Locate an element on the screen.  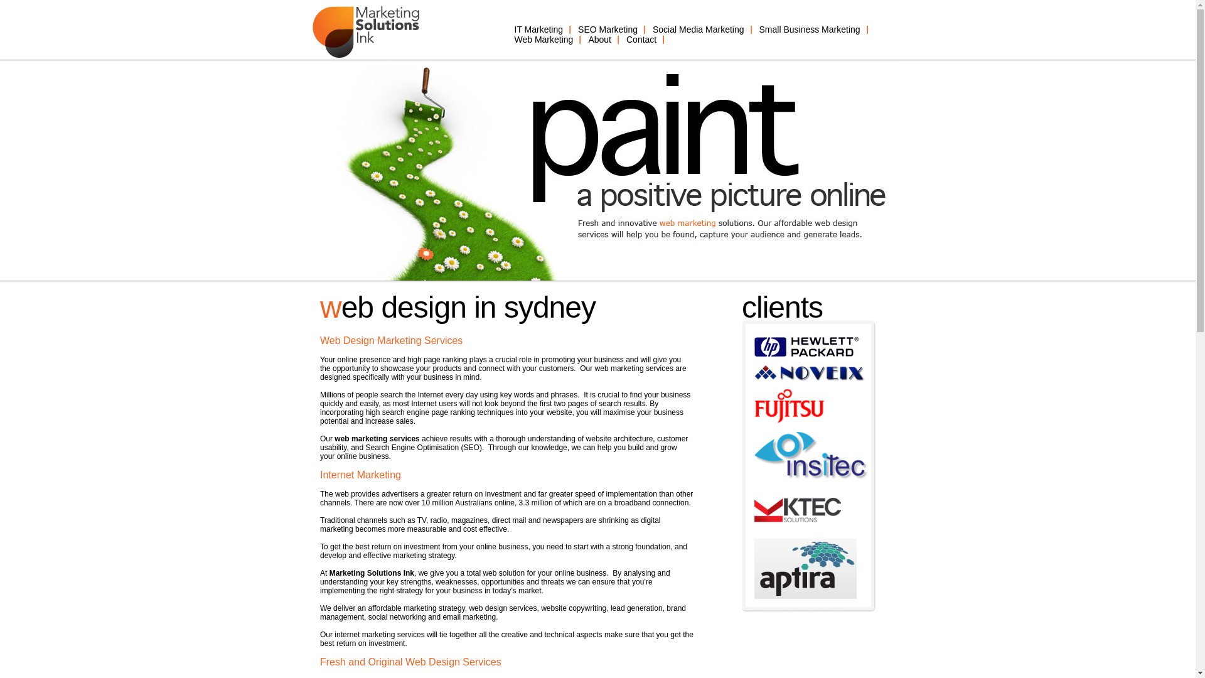
Web Marketing is located at coordinates (544, 40).